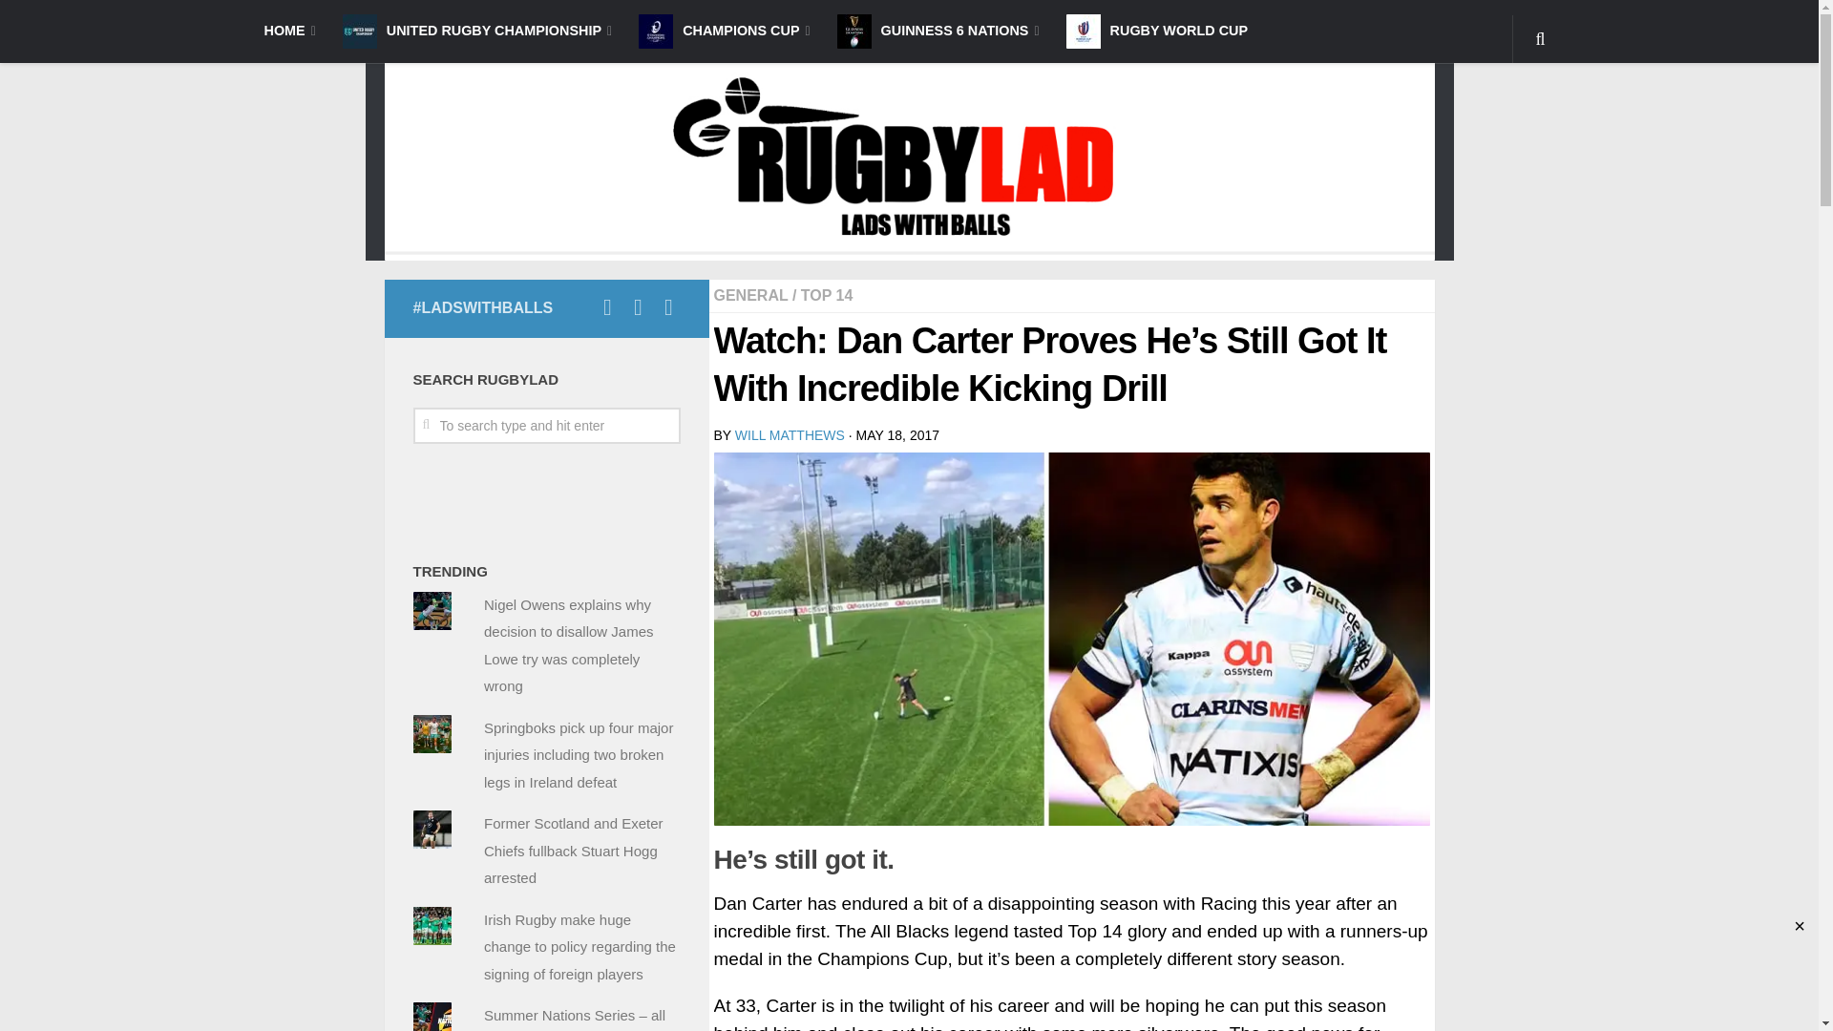 Image resolution: width=1833 pixels, height=1031 pixels. I want to click on Follow us on Instagram, so click(638, 306).